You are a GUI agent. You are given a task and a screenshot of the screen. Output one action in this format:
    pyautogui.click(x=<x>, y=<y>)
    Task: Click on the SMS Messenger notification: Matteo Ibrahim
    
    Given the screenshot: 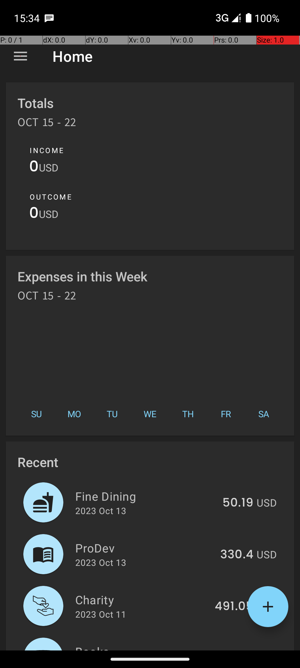 What is the action you would take?
    pyautogui.click(x=49, y=18)
    